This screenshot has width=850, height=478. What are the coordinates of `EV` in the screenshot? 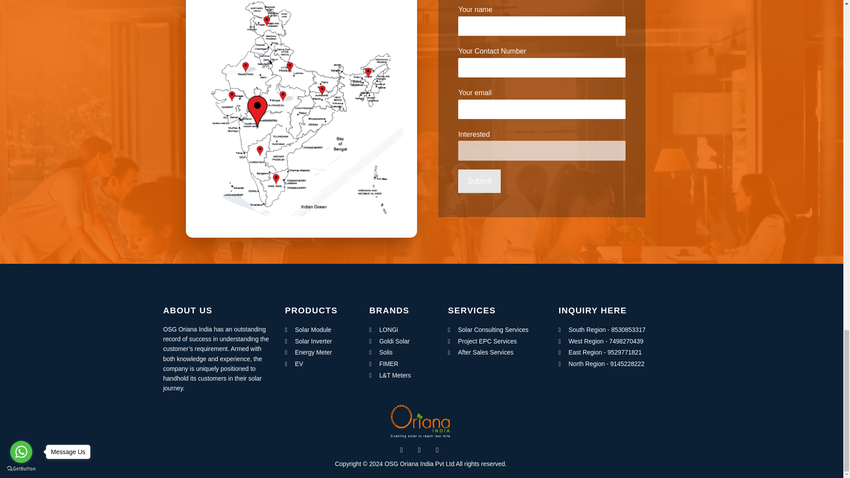 It's located at (320, 364).